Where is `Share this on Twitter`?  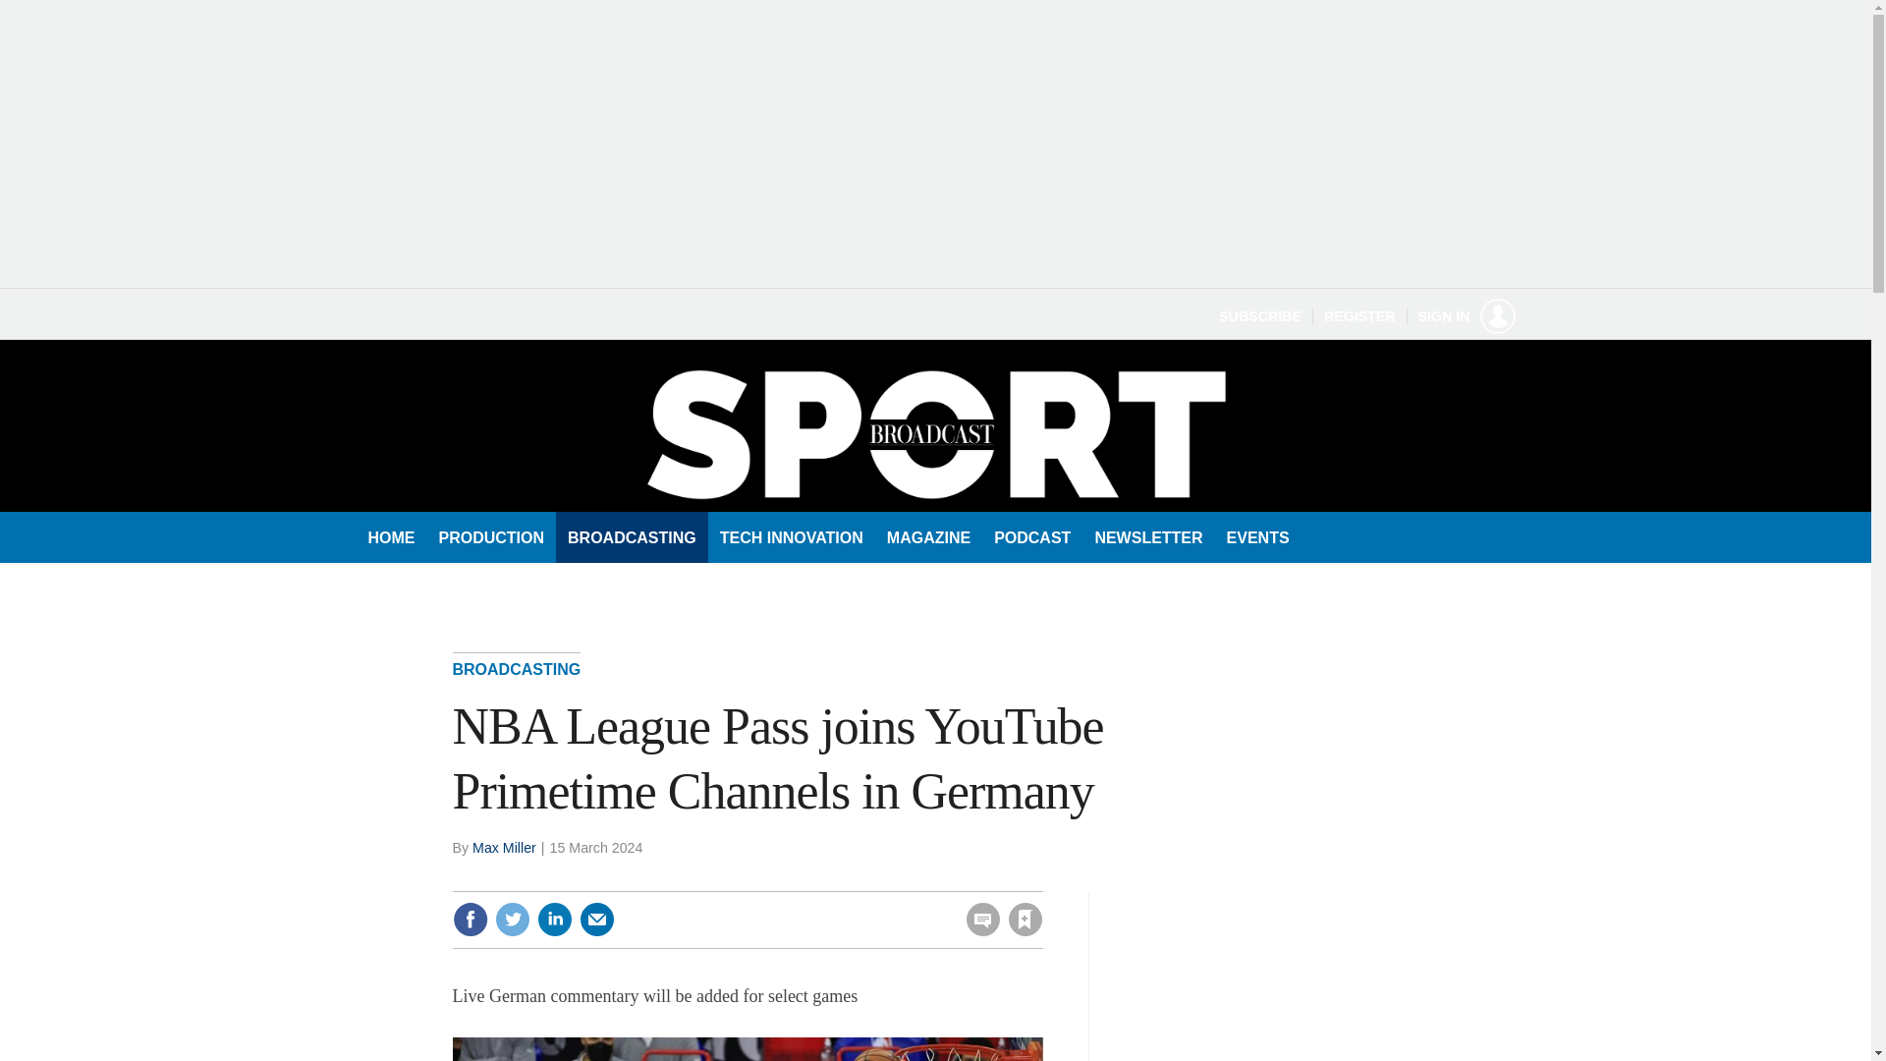
Share this on Twitter is located at coordinates (512, 920).